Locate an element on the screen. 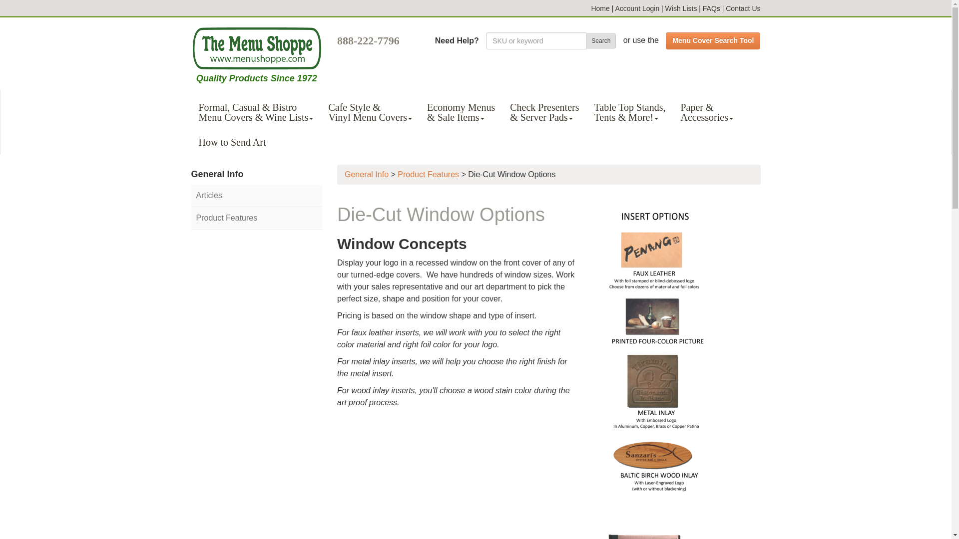 Image resolution: width=959 pixels, height=539 pixels. Menu Cover Search Tool is located at coordinates (713, 41).